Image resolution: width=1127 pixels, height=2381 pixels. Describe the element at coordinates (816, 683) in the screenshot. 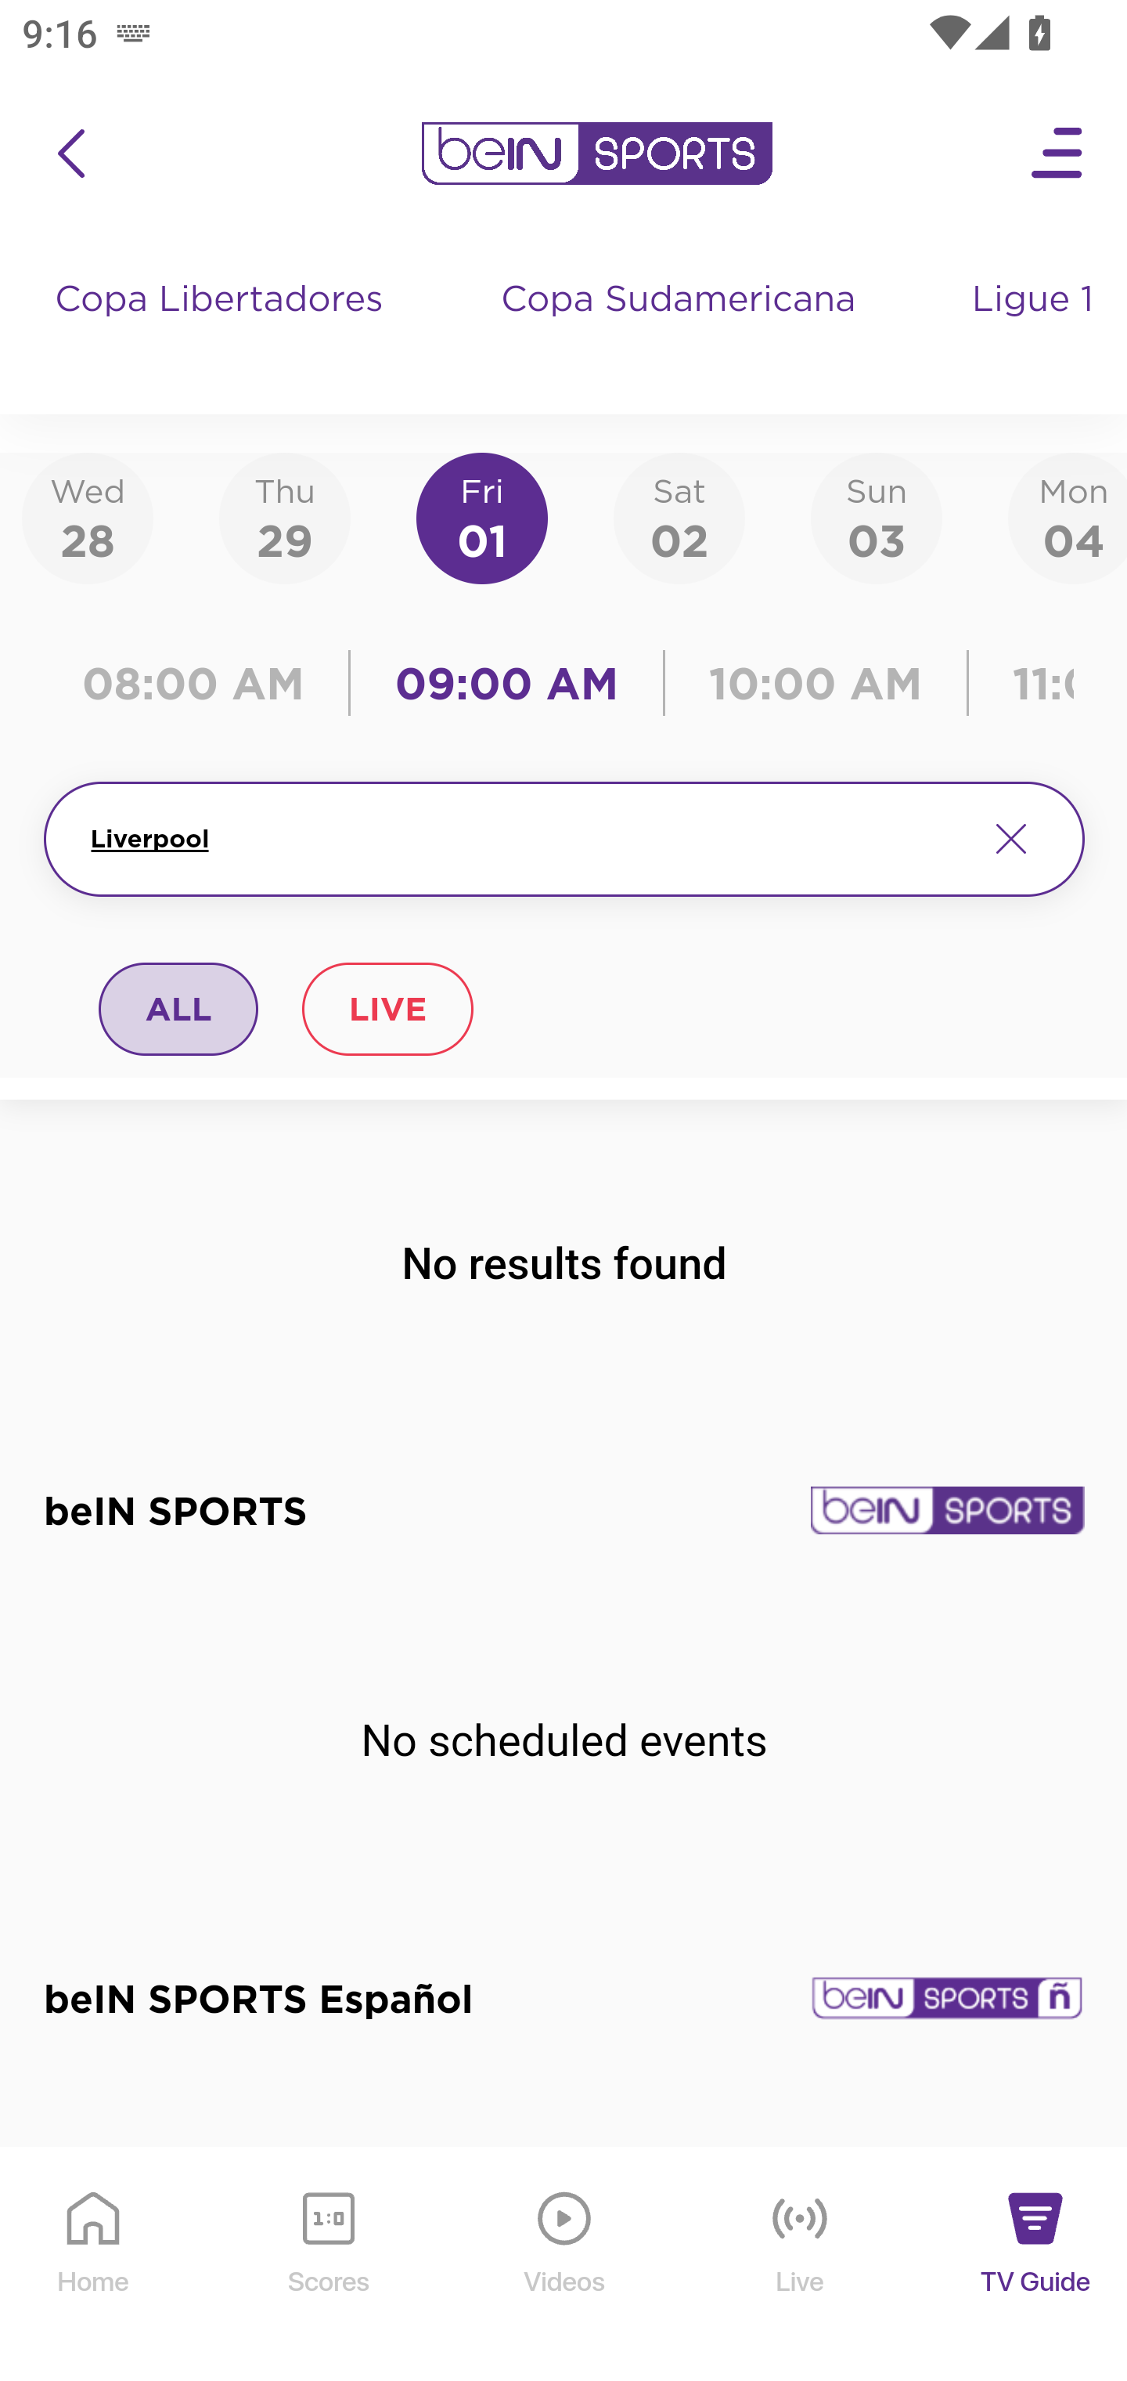

I see `10:00 AM` at that location.